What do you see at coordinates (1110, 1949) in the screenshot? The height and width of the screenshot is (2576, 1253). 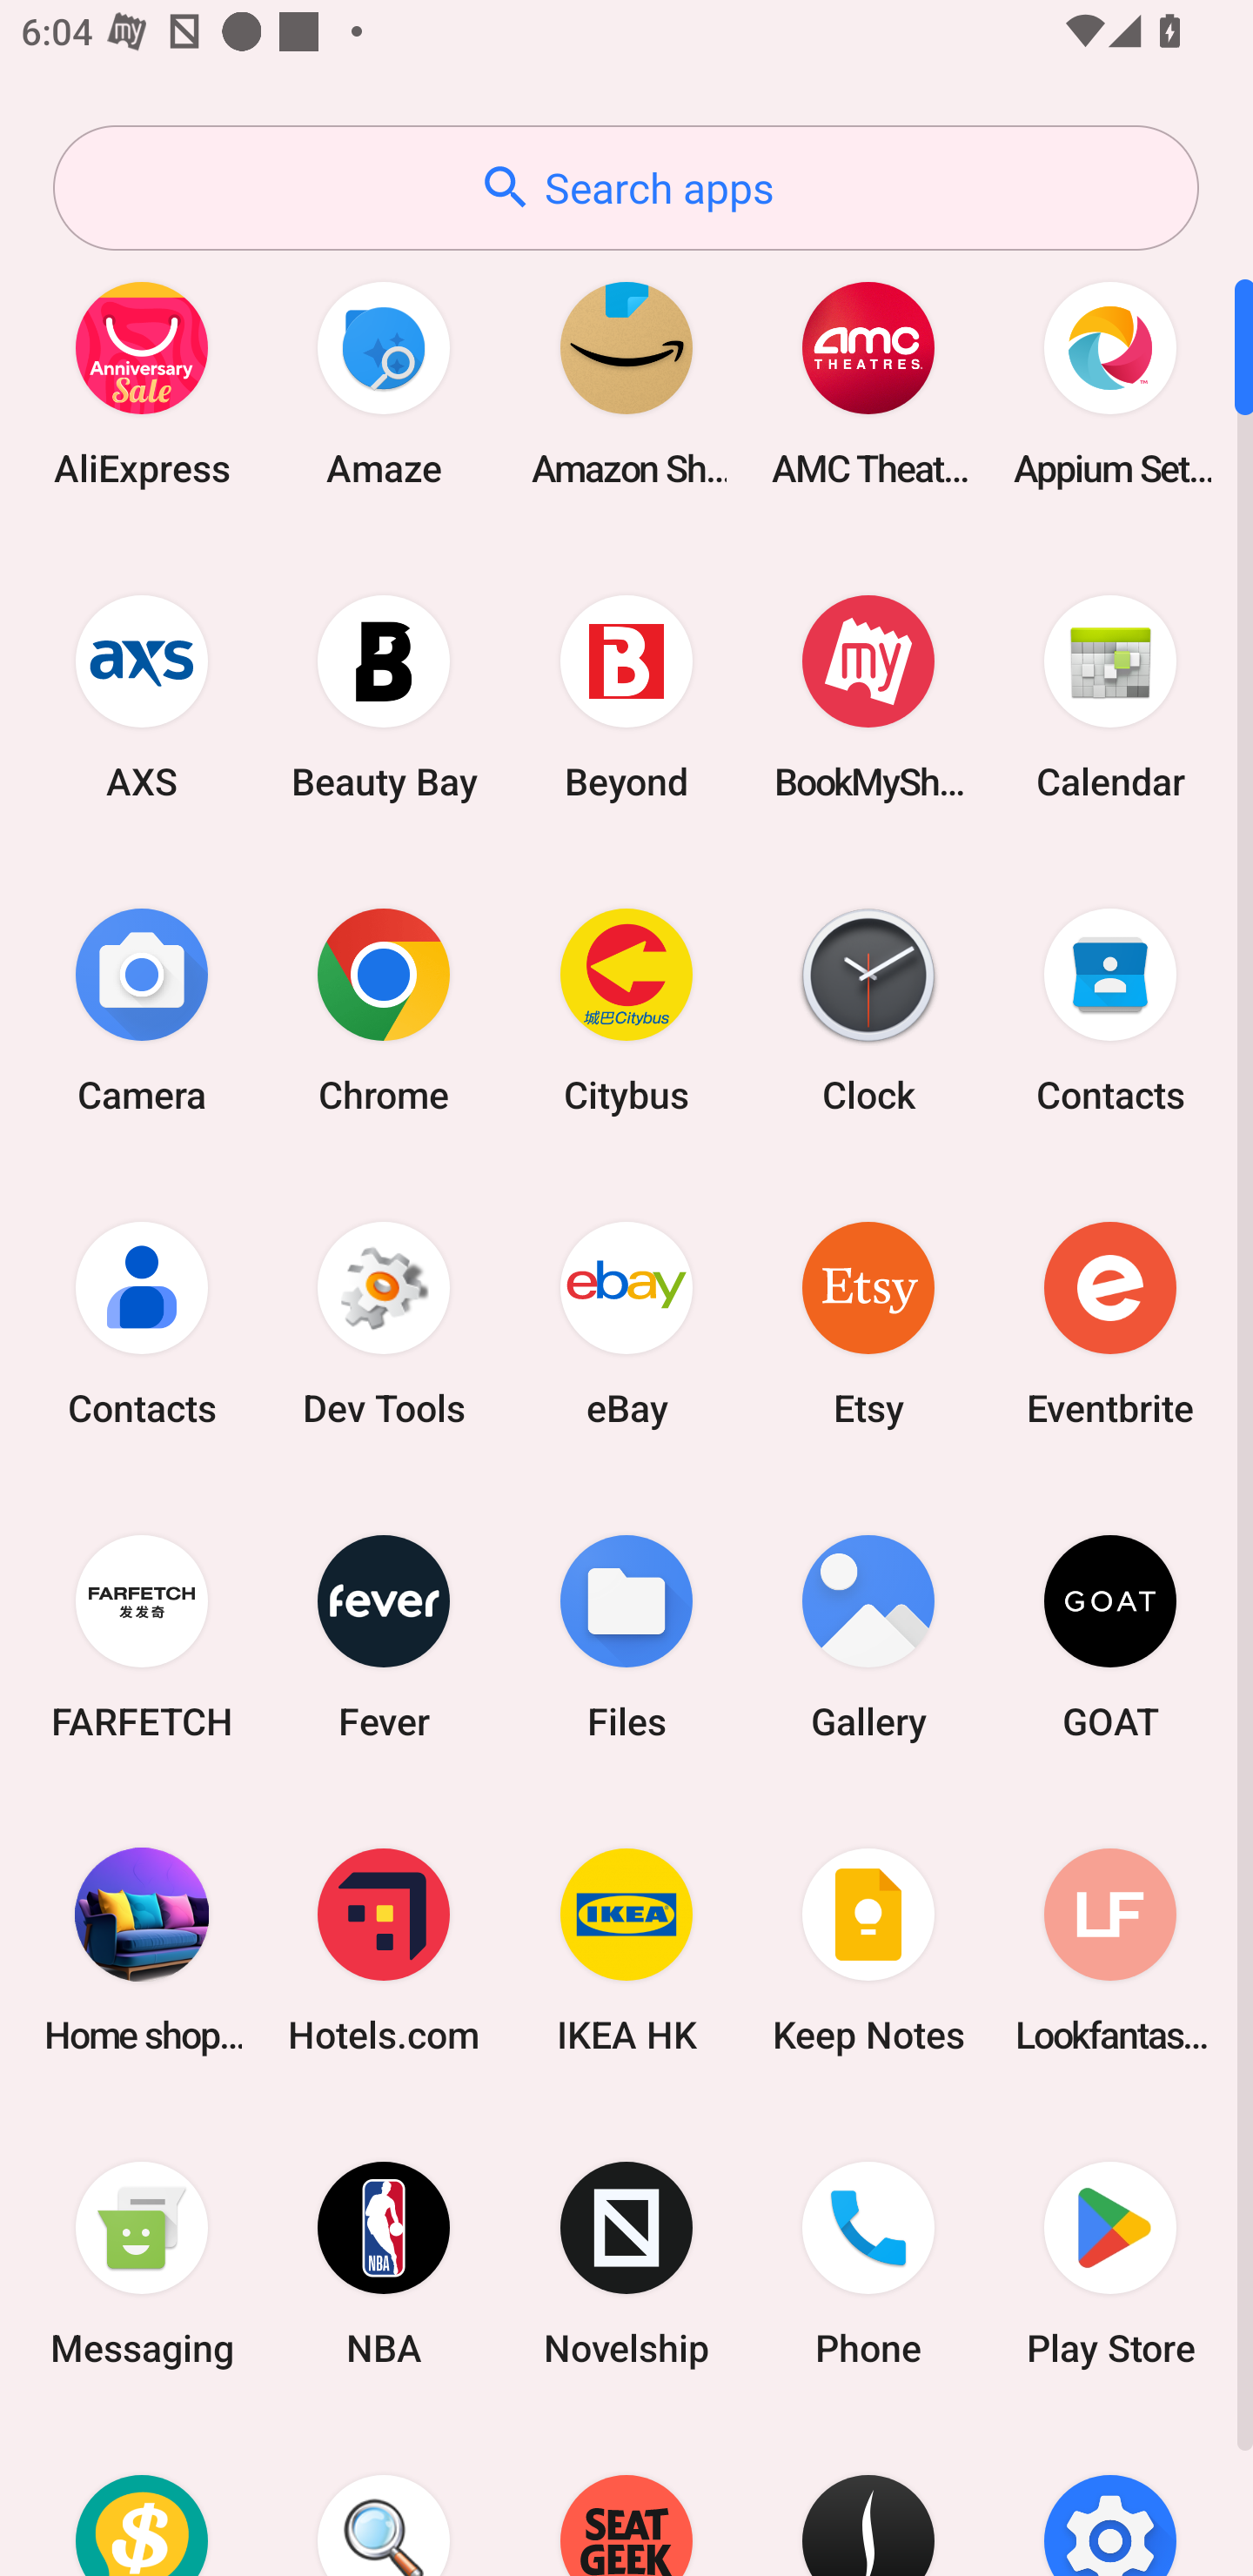 I see `Lookfantastic` at bounding box center [1110, 1949].